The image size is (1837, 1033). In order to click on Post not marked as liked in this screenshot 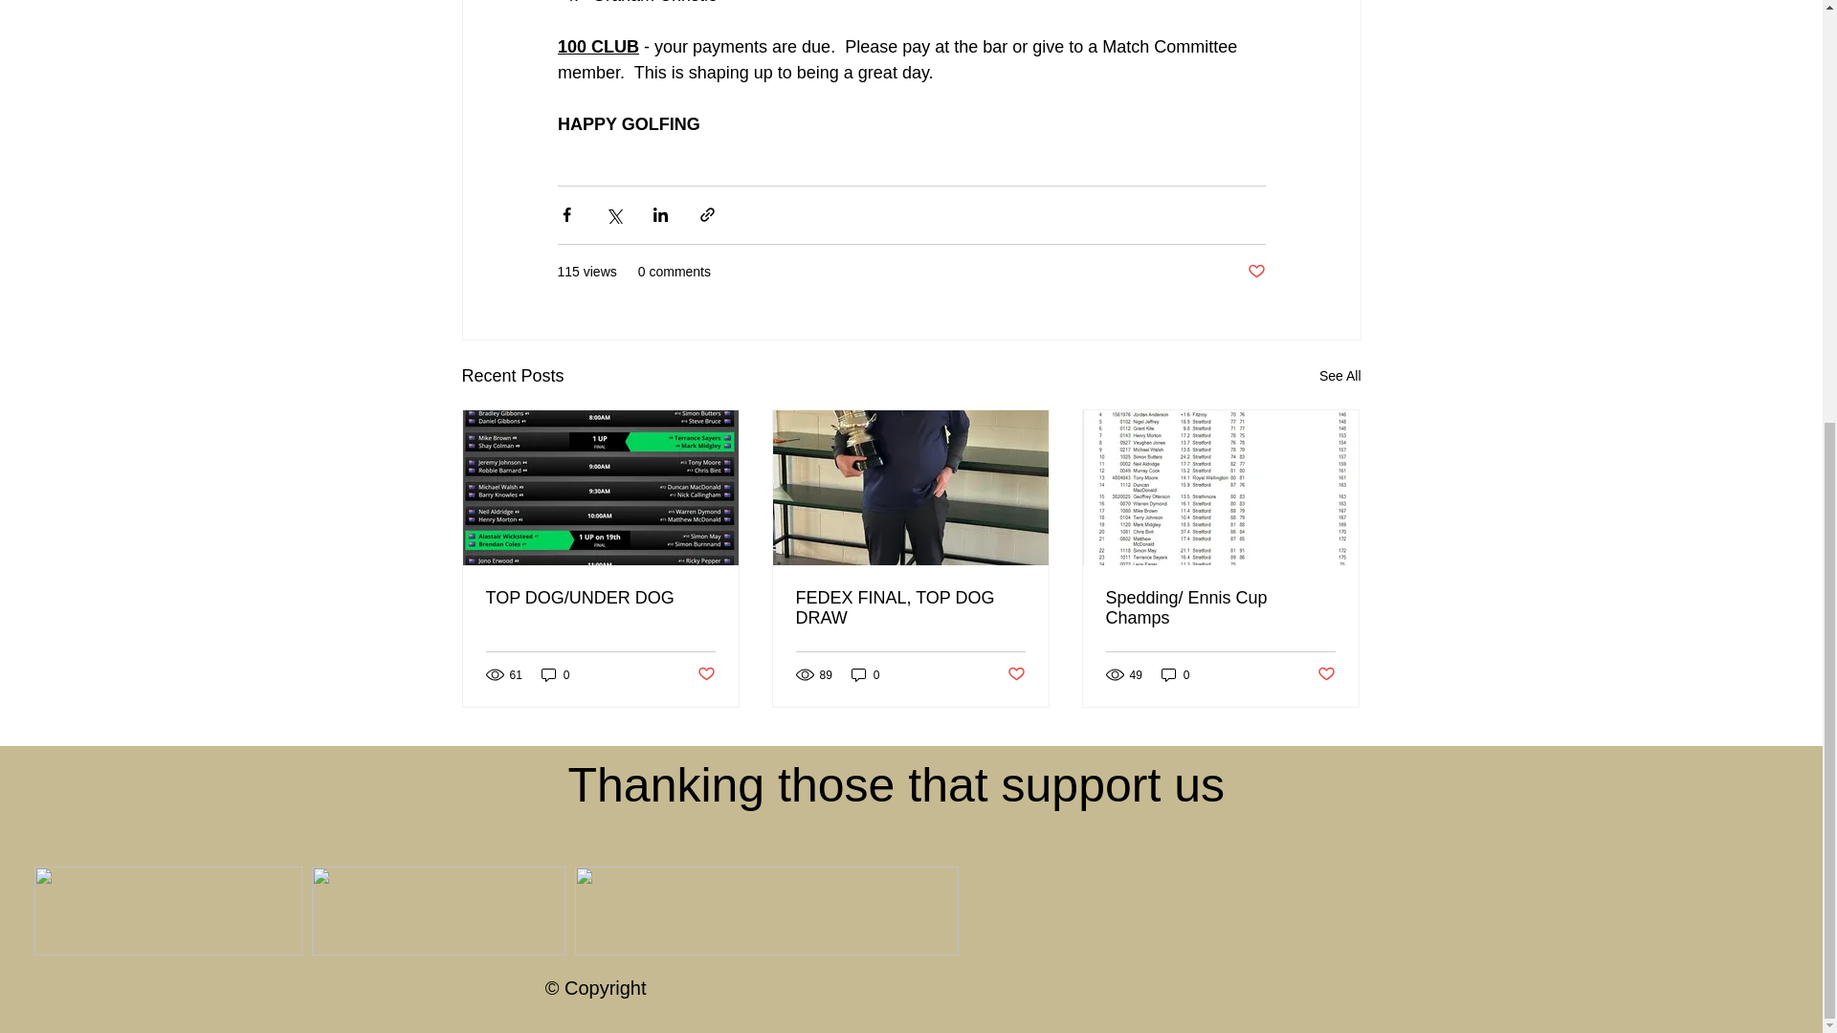, I will do `click(1255, 271)`.